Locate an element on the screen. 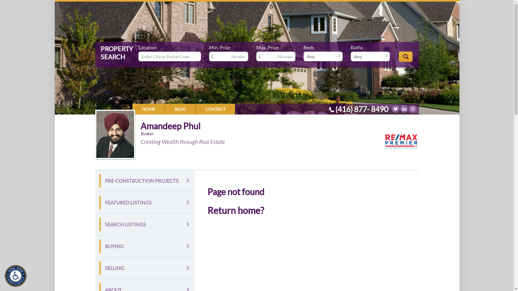 This screenshot has width=518, height=291. SEARCH LISTINGS is located at coordinates (145, 224).